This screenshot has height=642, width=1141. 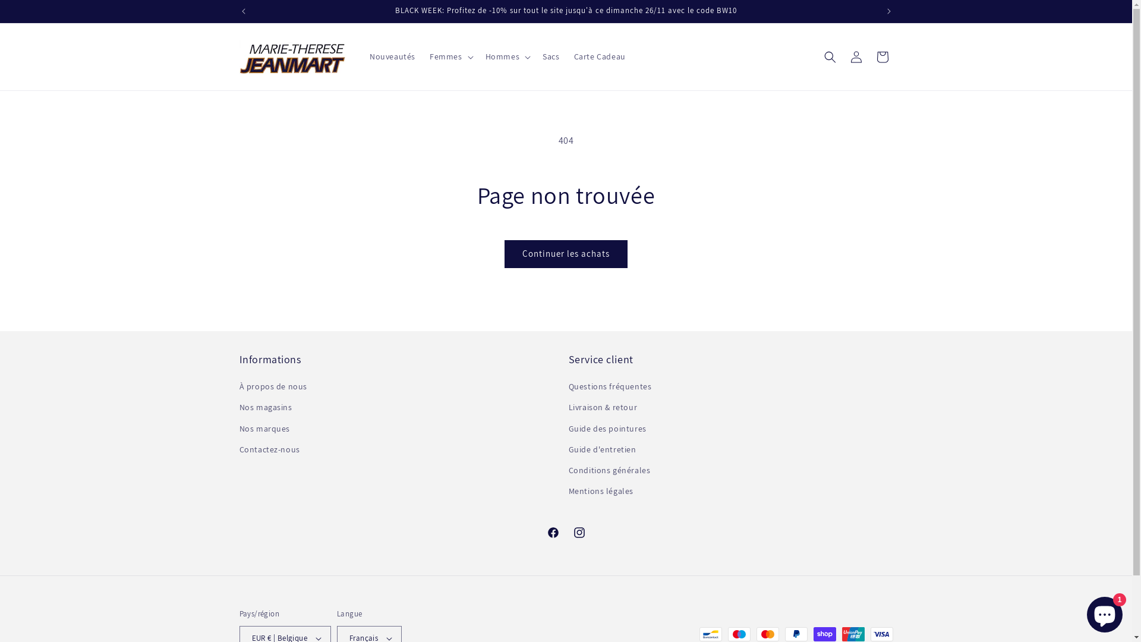 What do you see at coordinates (602, 449) in the screenshot?
I see `Guide d'entretien` at bounding box center [602, 449].